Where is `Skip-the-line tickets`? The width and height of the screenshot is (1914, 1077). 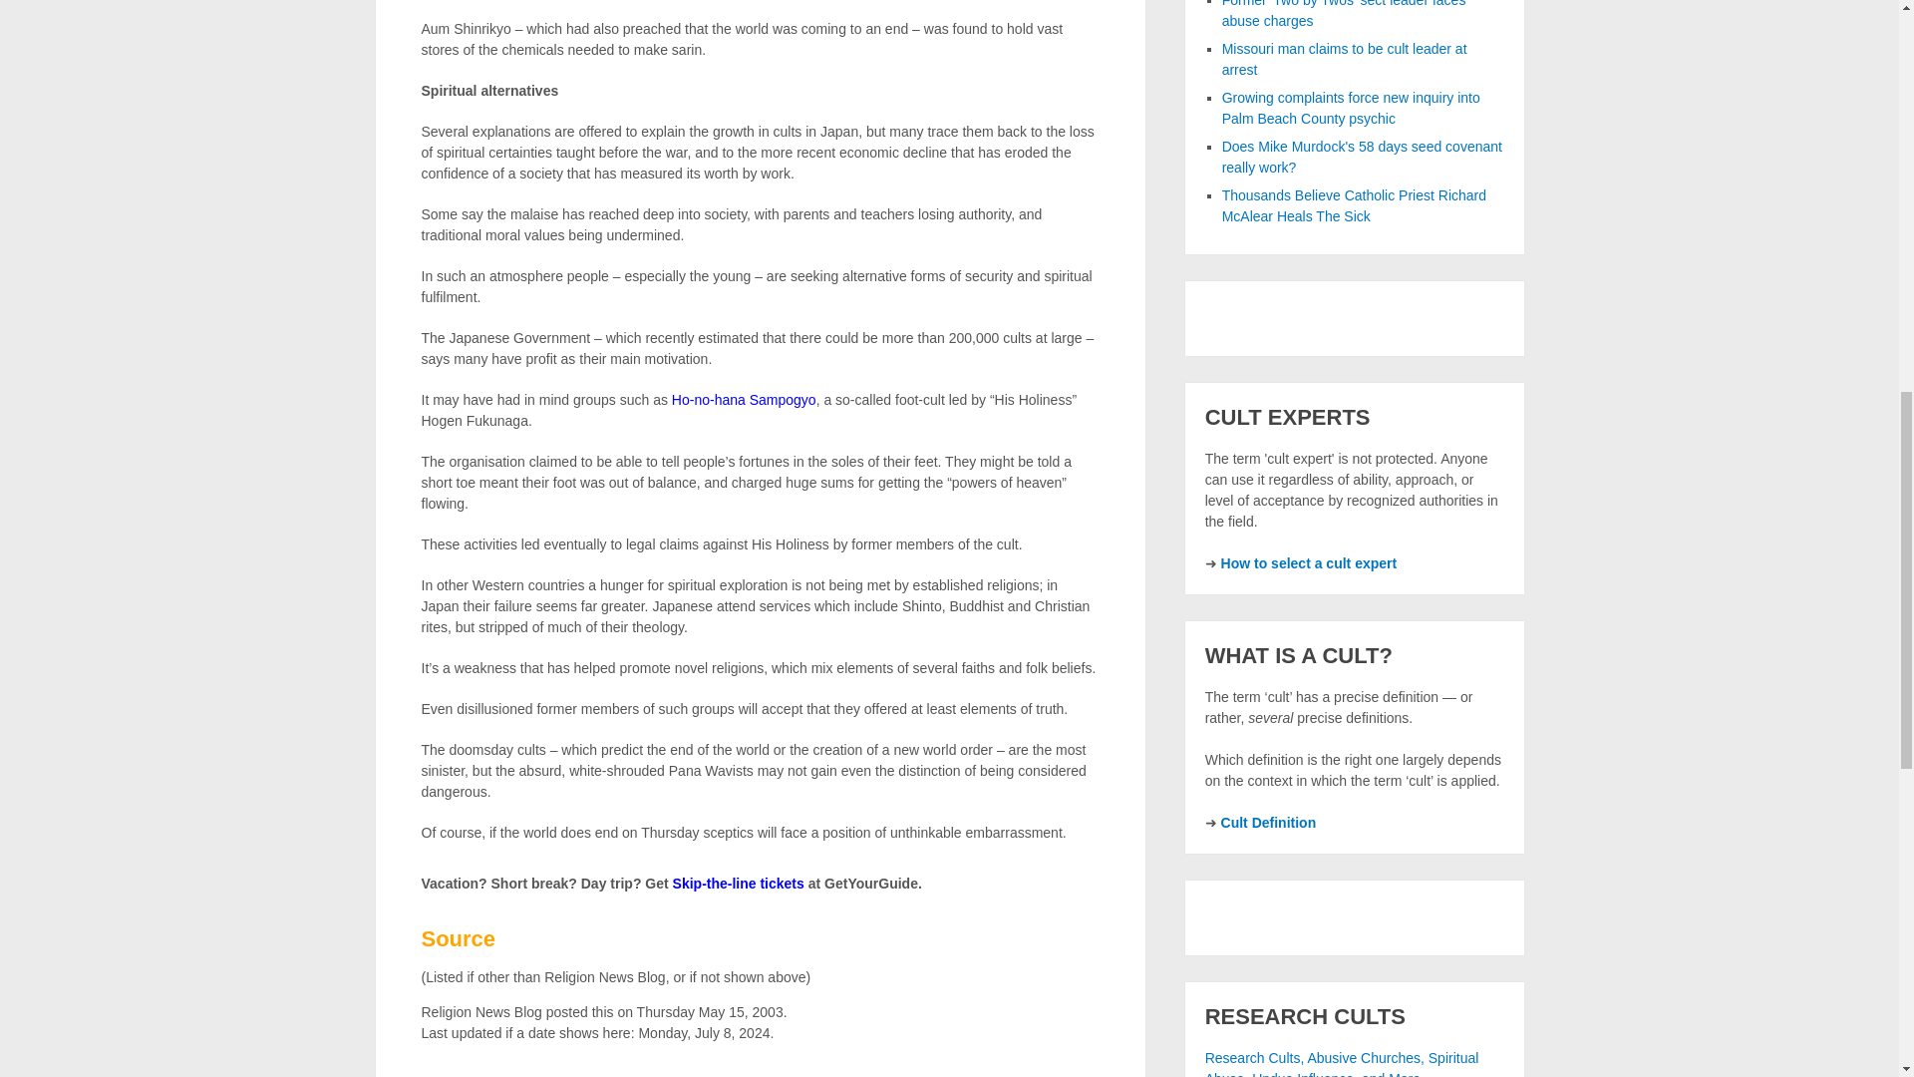
Skip-the-line tickets is located at coordinates (738, 884).